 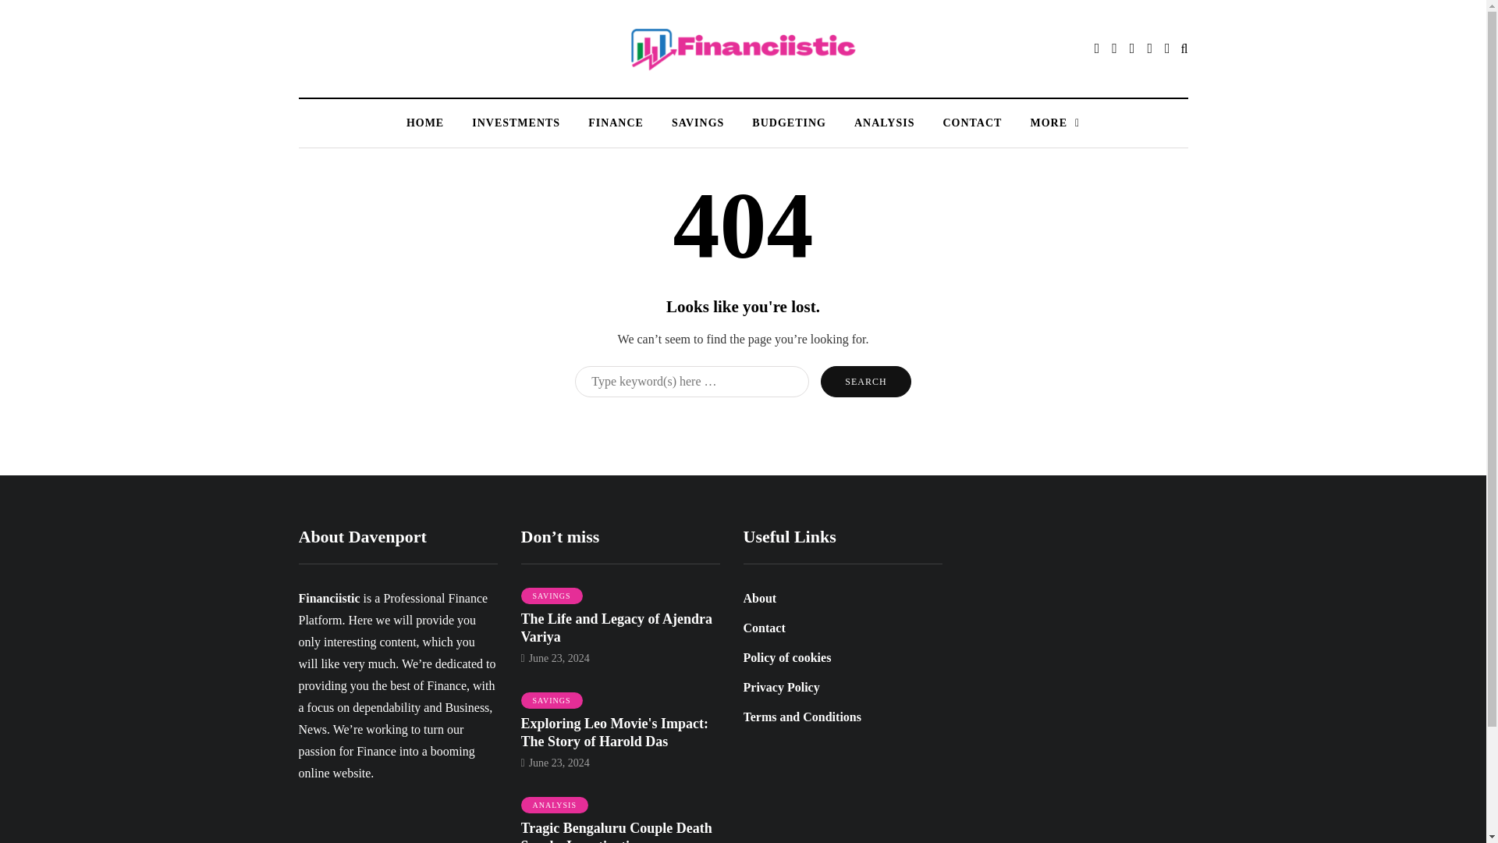 What do you see at coordinates (781, 687) in the screenshot?
I see `Privacy Policy` at bounding box center [781, 687].